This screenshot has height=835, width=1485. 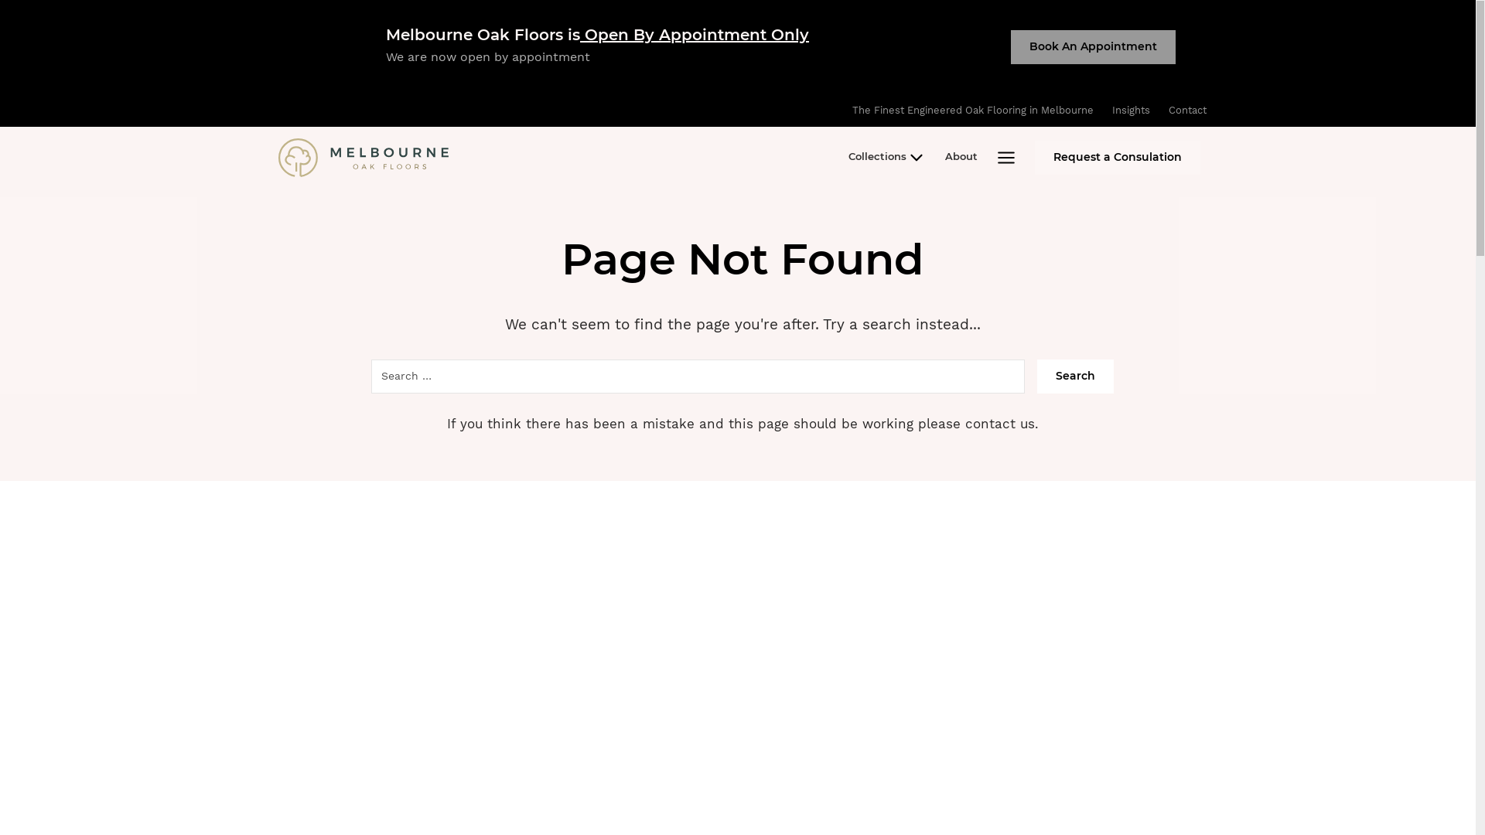 I want to click on The Finest Engineered Oak Flooring in Melbourne, so click(x=973, y=111).